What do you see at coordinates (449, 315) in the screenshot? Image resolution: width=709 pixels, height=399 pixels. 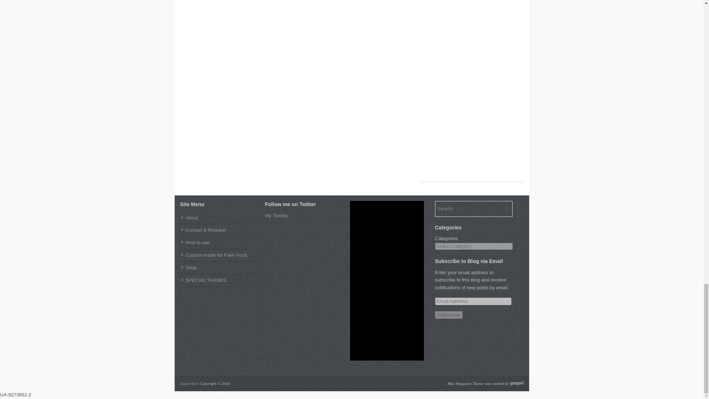 I see `Subscribe` at bounding box center [449, 315].